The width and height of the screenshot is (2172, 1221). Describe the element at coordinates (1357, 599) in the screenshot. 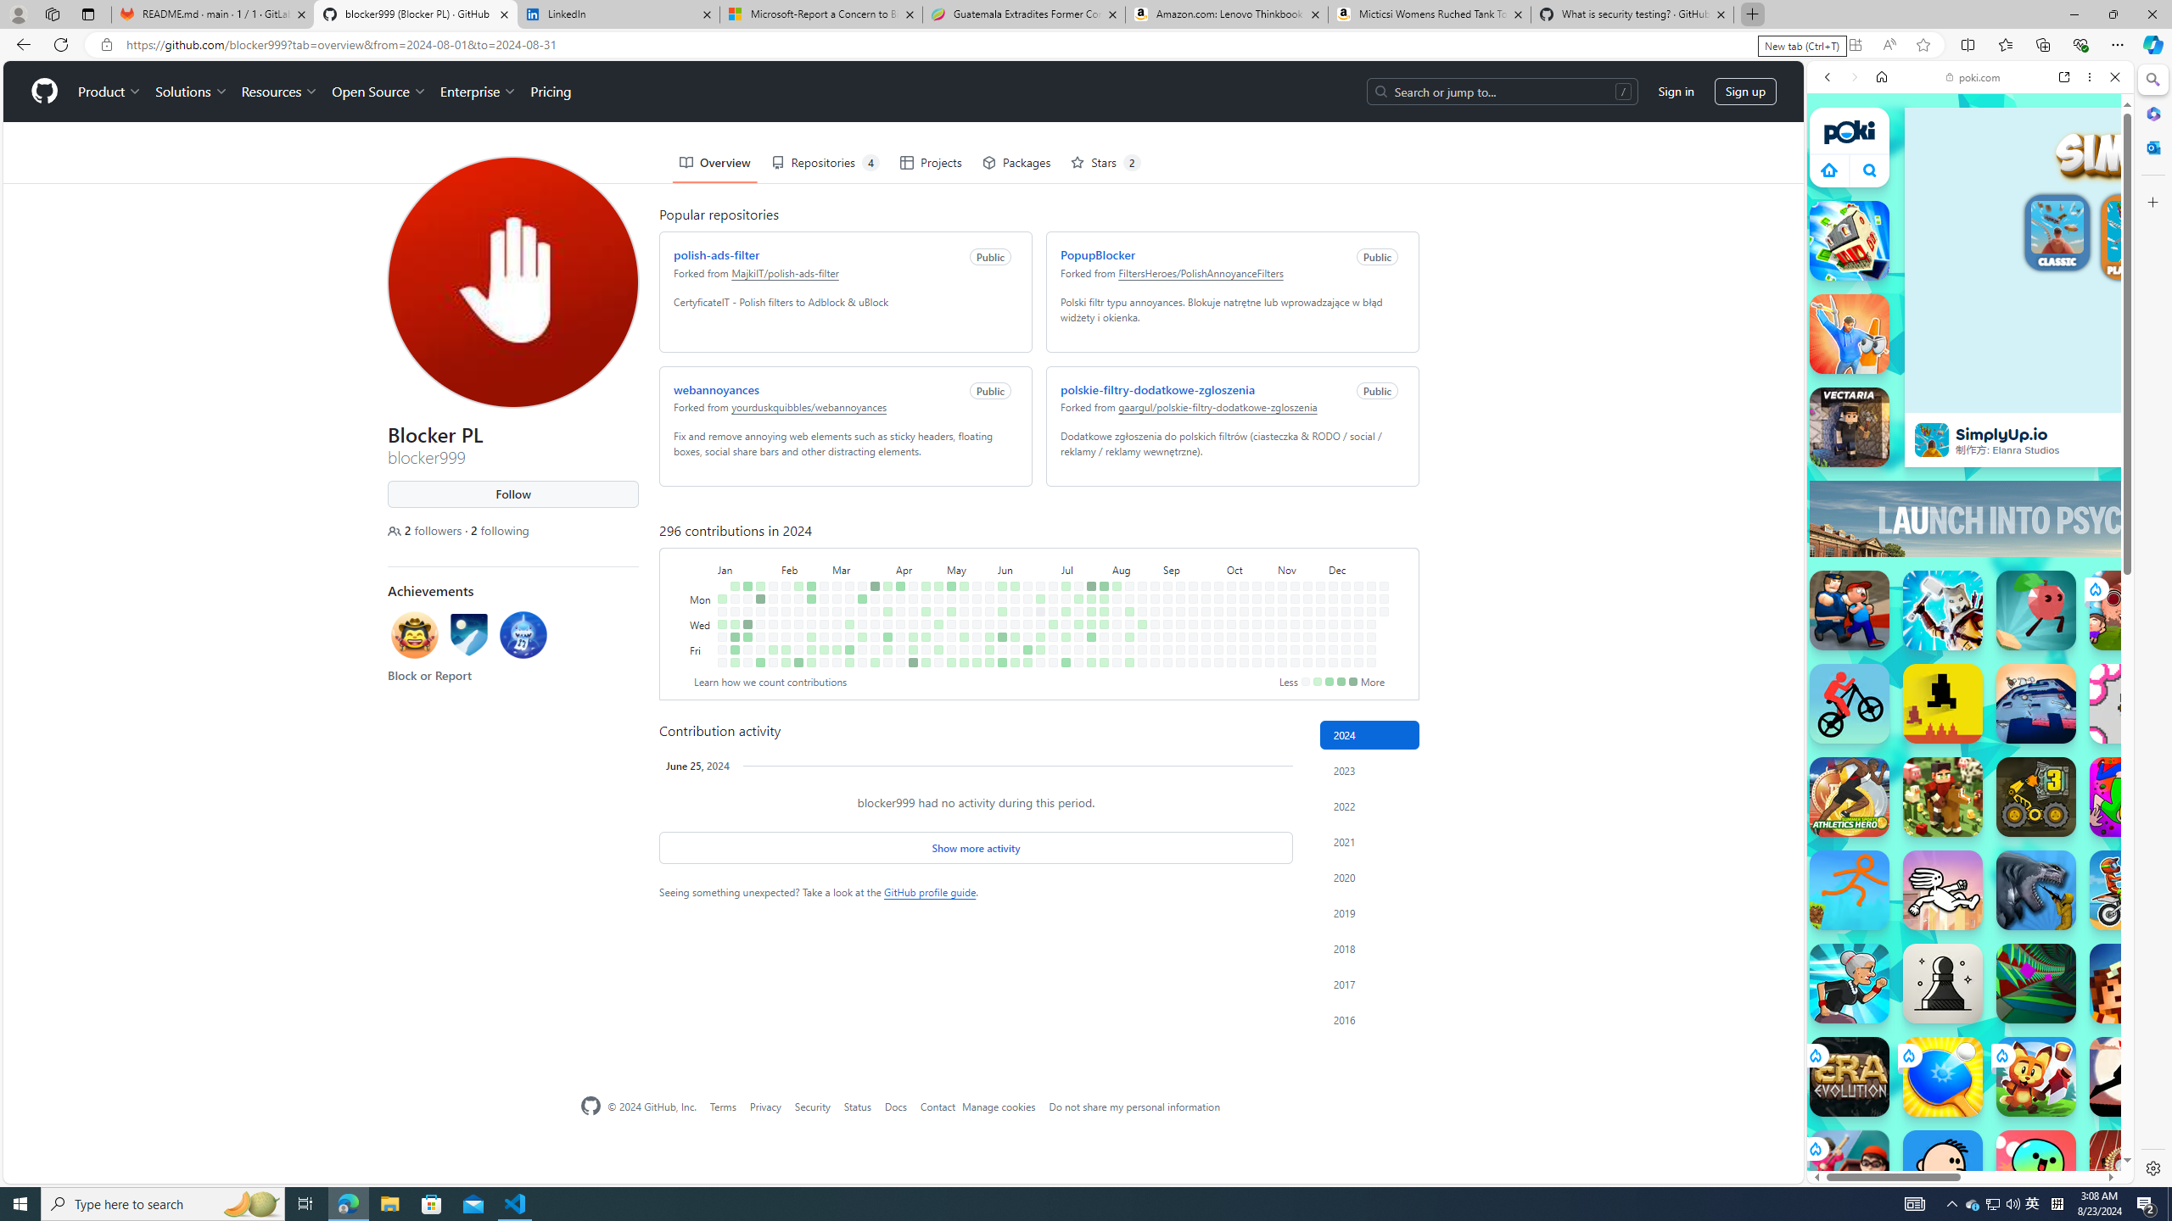

I see `No contributions on December 16th.` at that location.